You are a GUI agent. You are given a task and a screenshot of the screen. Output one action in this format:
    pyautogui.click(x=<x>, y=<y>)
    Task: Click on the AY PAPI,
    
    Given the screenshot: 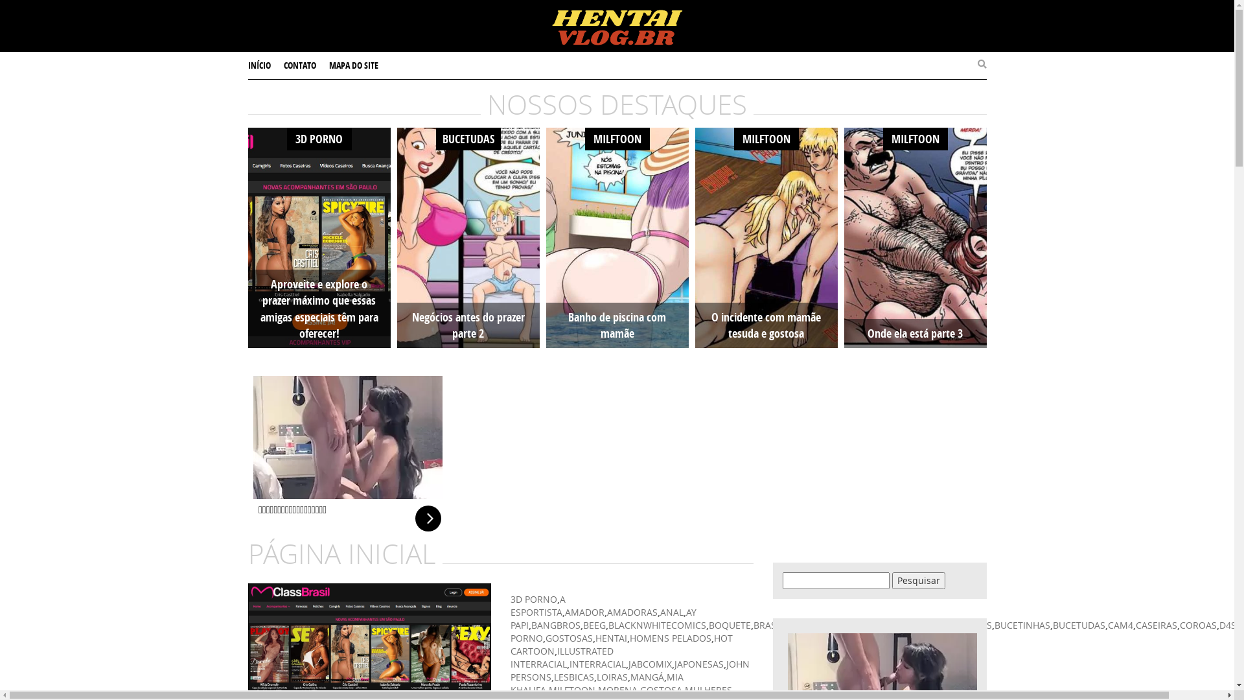 What is the action you would take?
    pyautogui.click(x=604, y=618)
    